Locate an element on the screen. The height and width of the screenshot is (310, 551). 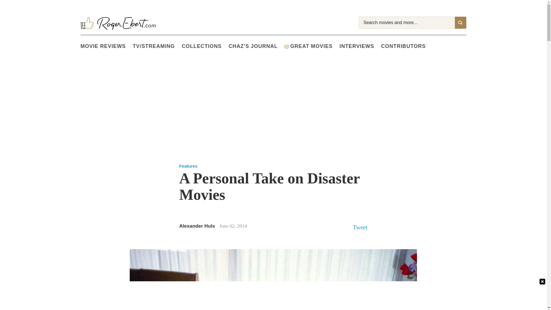
CONTRIBUTORS is located at coordinates (407, 46).